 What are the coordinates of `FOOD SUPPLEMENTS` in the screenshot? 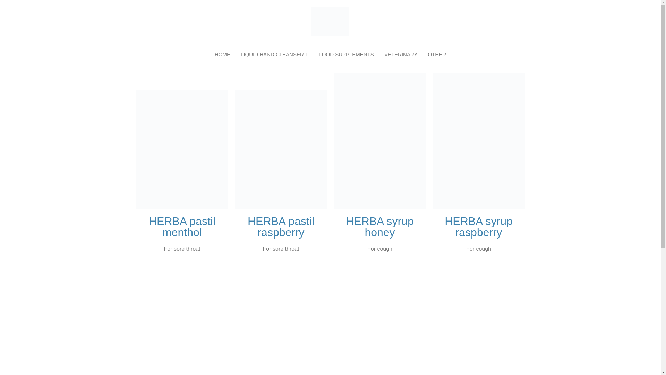 It's located at (346, 55).